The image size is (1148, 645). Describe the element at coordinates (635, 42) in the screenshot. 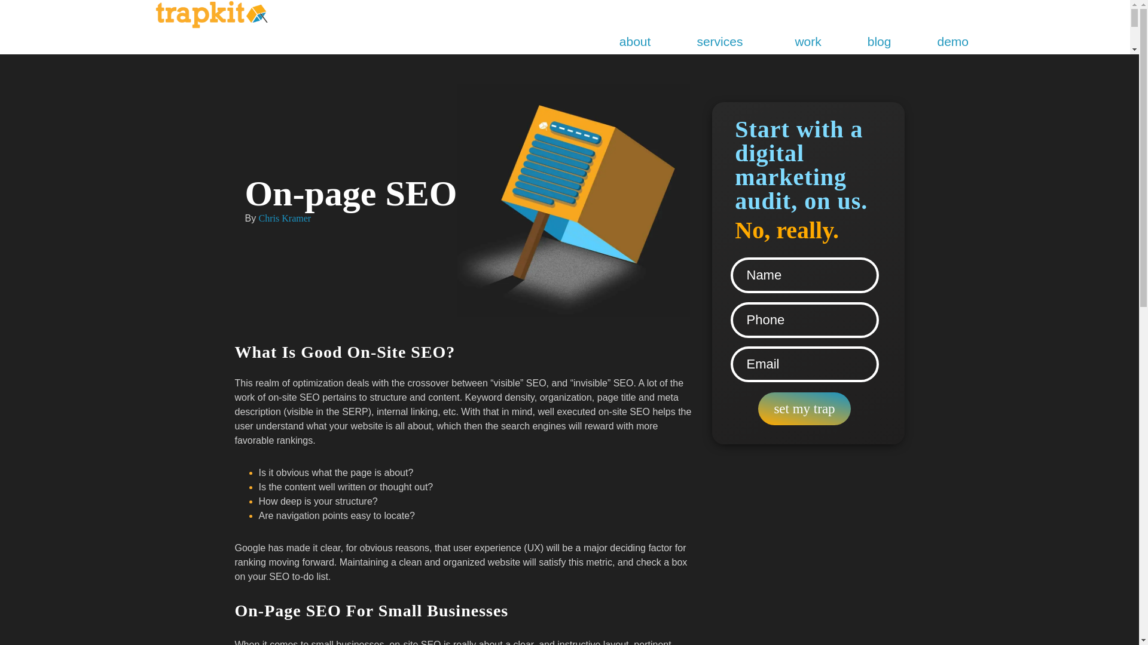

I see `about` at that location.